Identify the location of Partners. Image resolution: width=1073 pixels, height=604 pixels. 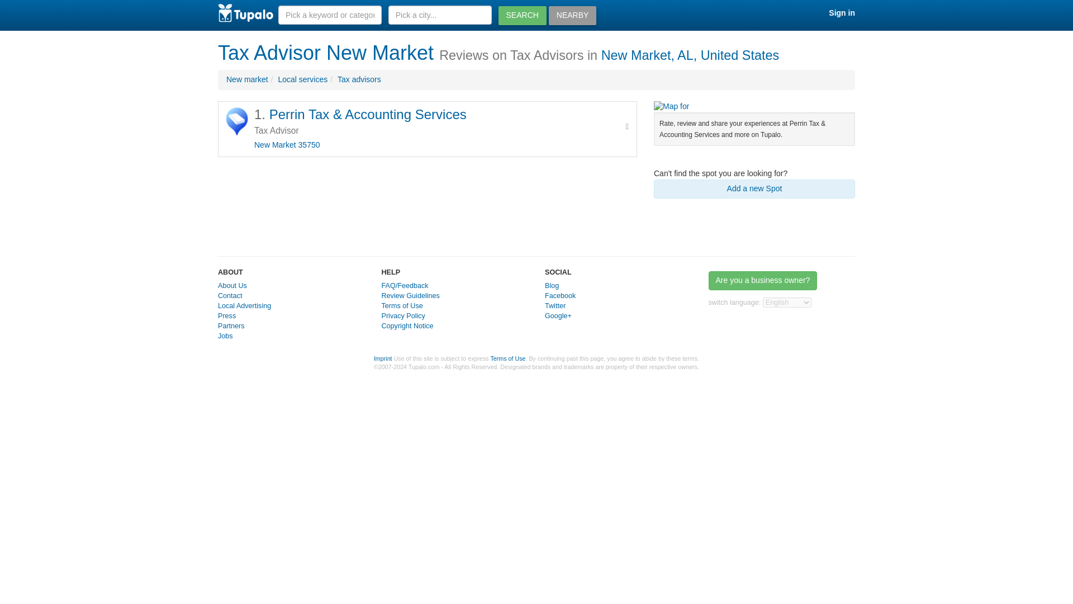
(231, 325).